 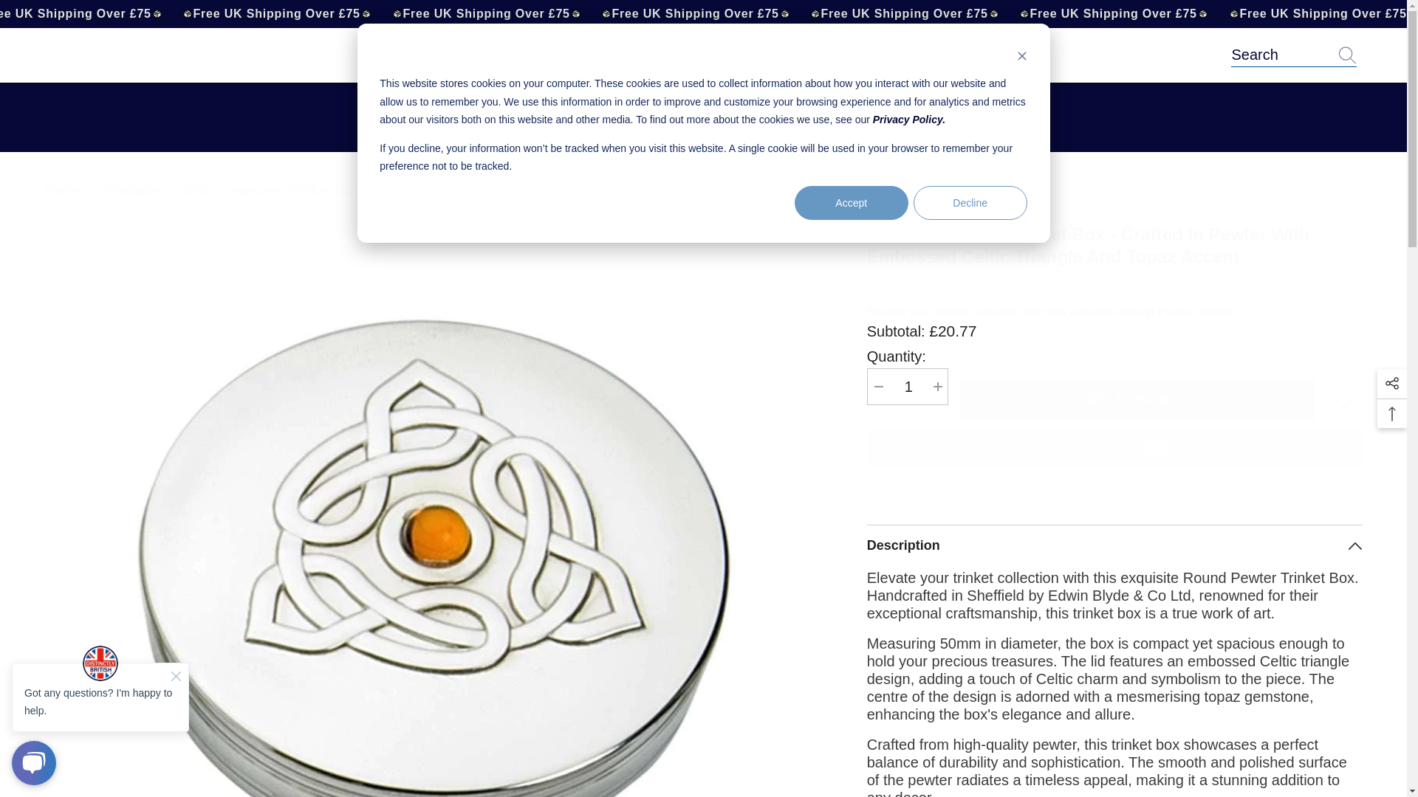 I want to click on Privacy Policy., so click(x=907, y=386).